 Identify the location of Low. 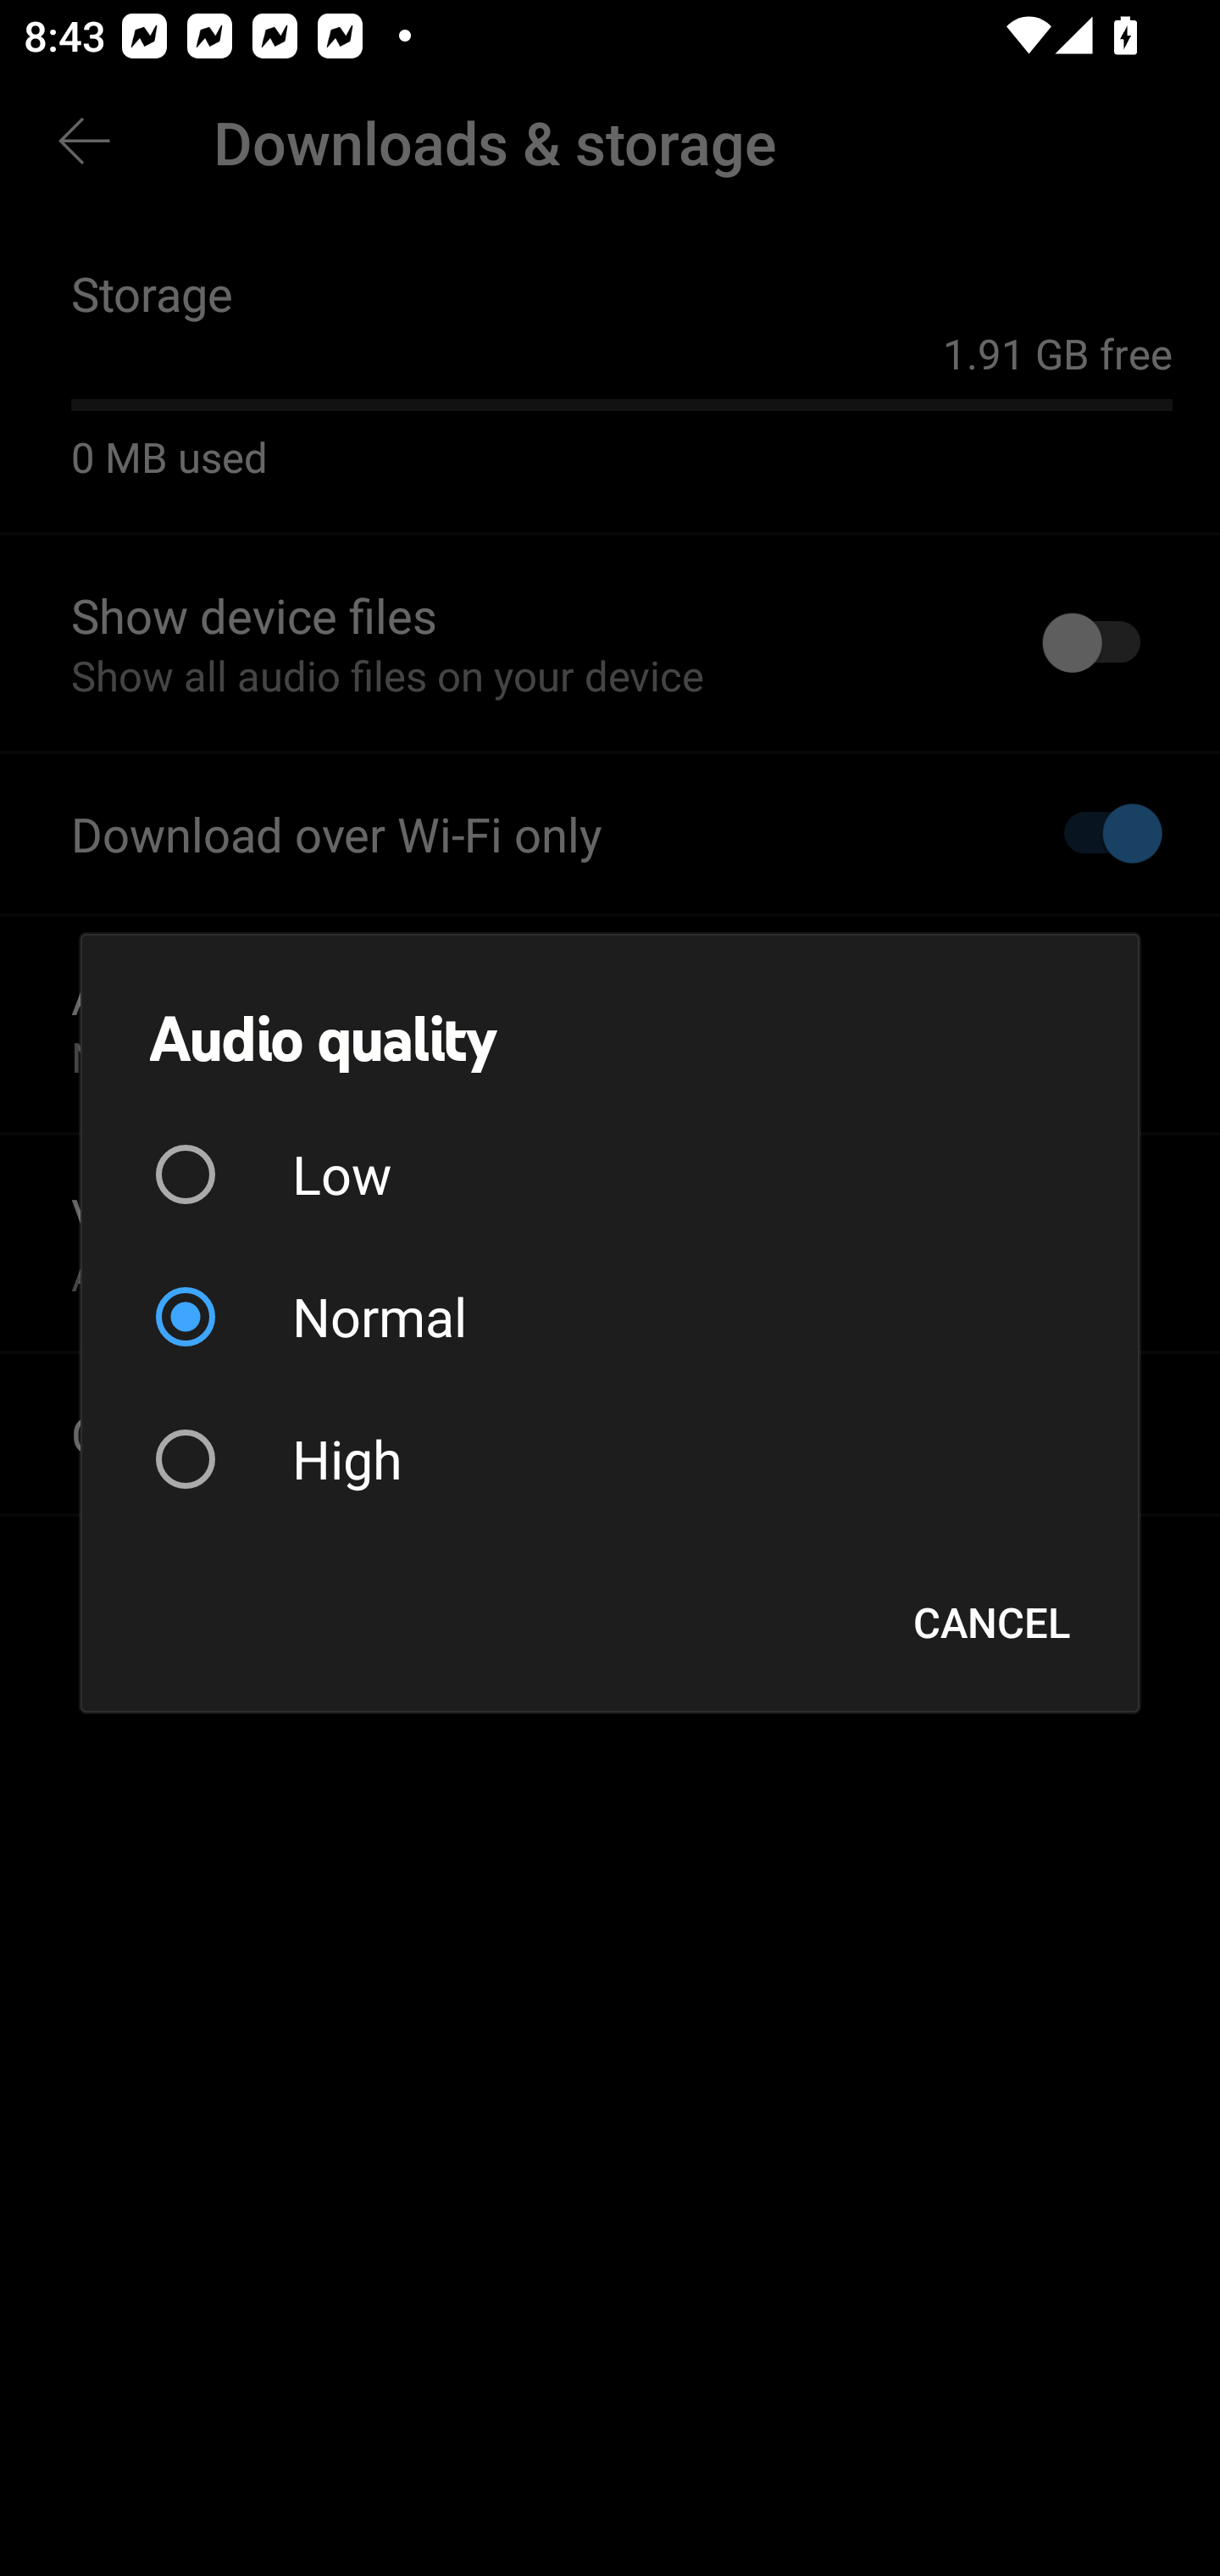
(610, 1174).